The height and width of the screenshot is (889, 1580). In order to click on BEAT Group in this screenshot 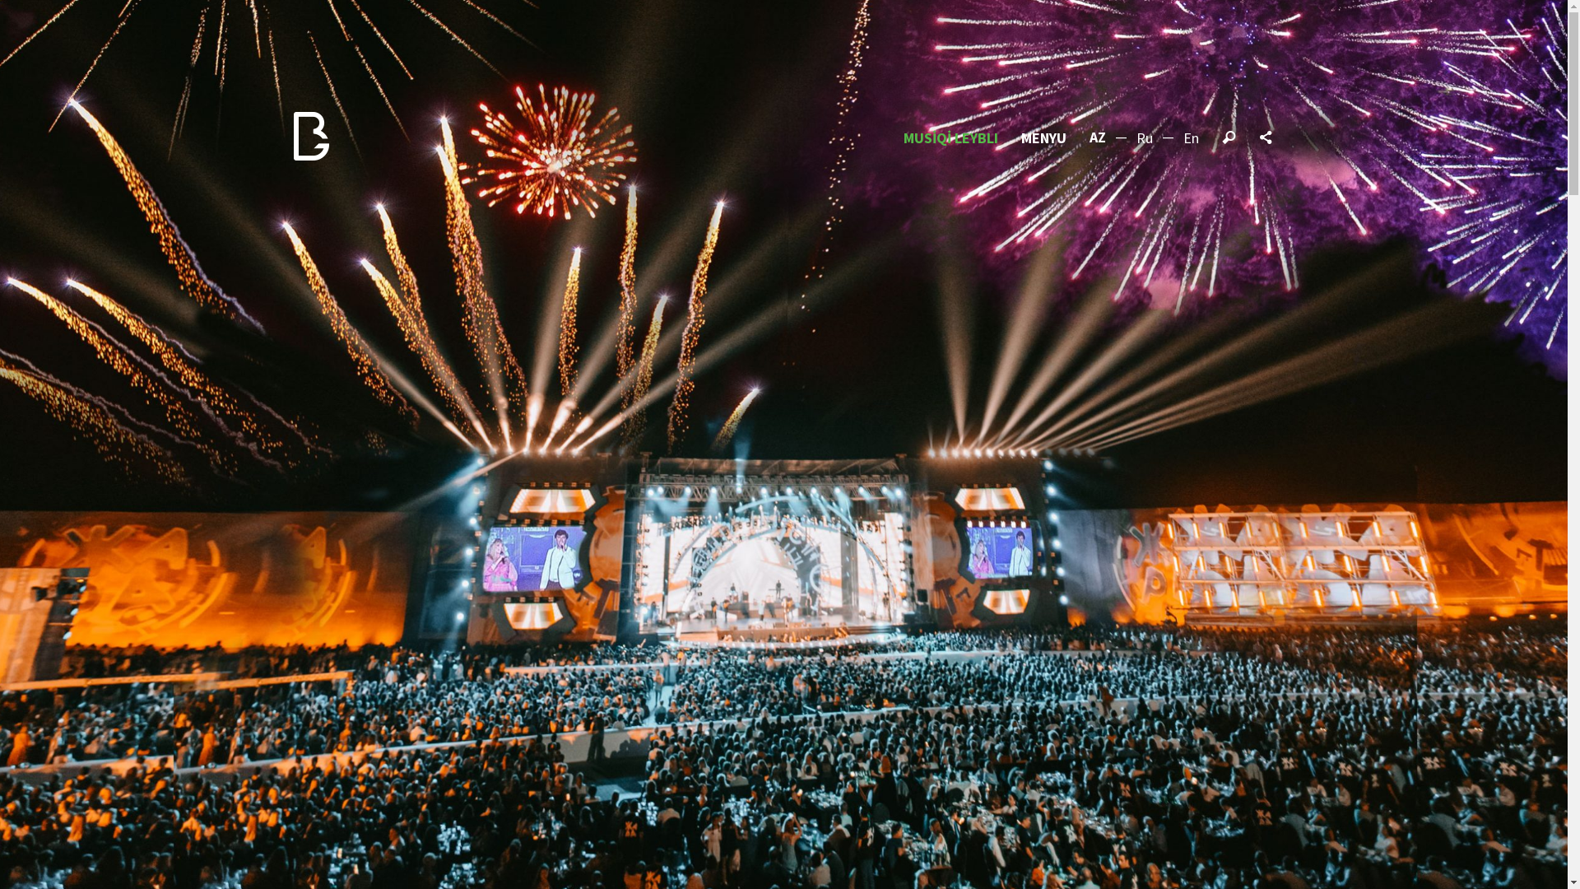, I will do `click(310, 136)`.